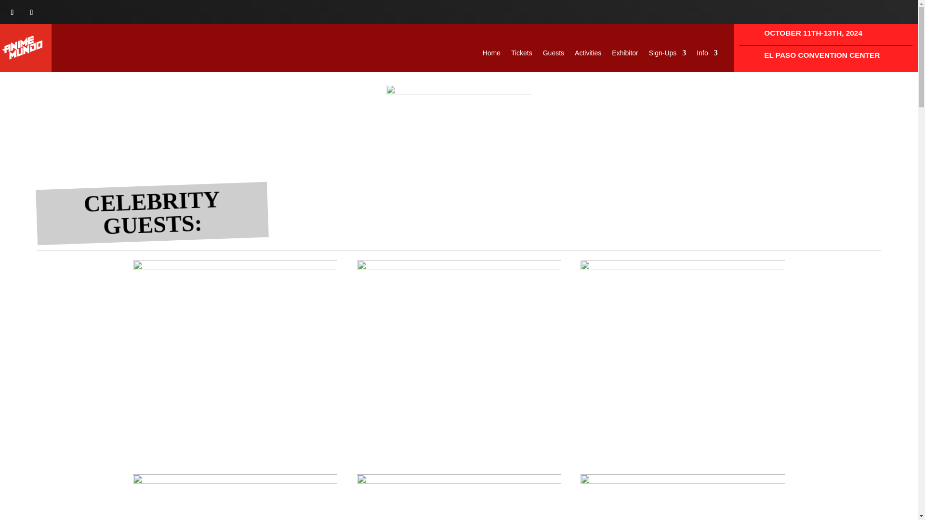 Image resolution: width=925 pixels, height=520 pixels. I want to click on AM Deathnote Celebrity Announcement - Brad Swaile, so click(235, 363).